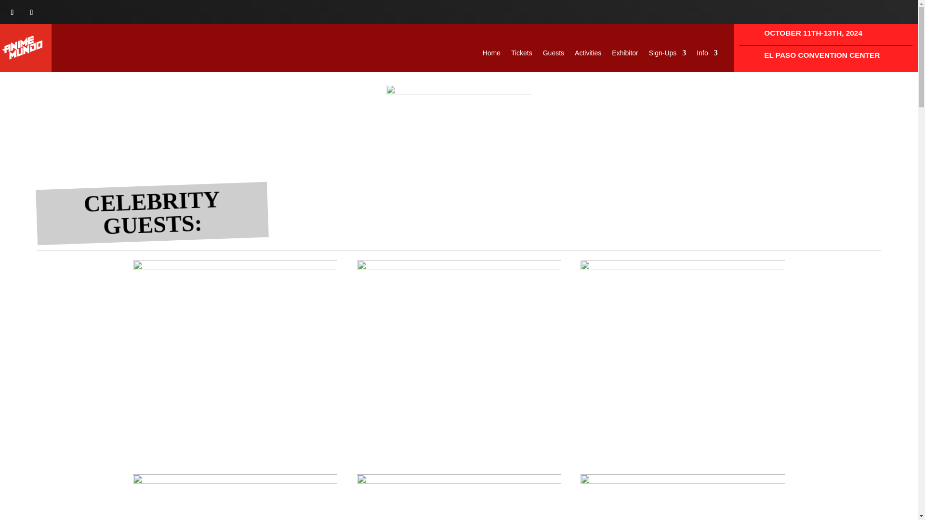 Image resolution: width=925 pixels, height=520 pixels. I want to click on AM Deathnote Celebrity Announcement - Brad Swaile, so click(235, 363).